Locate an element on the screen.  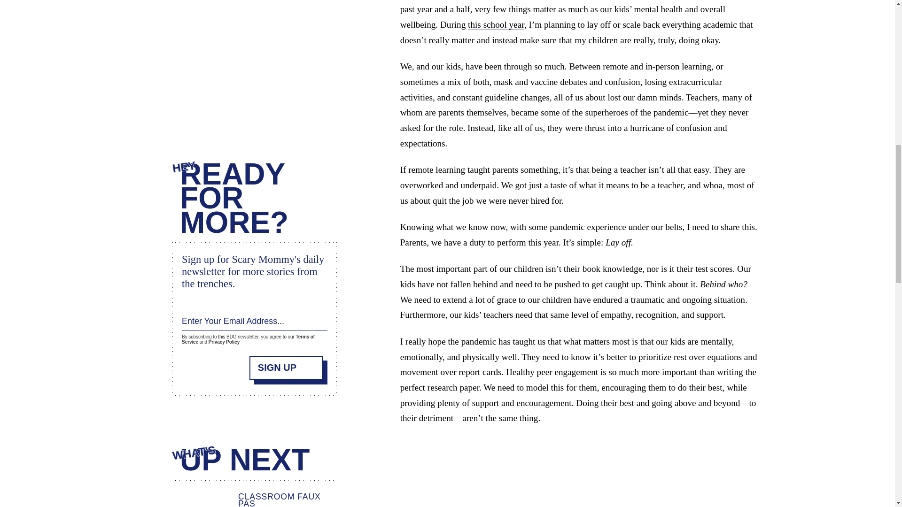
Privacy Policy is located at coordinates (224, 342).